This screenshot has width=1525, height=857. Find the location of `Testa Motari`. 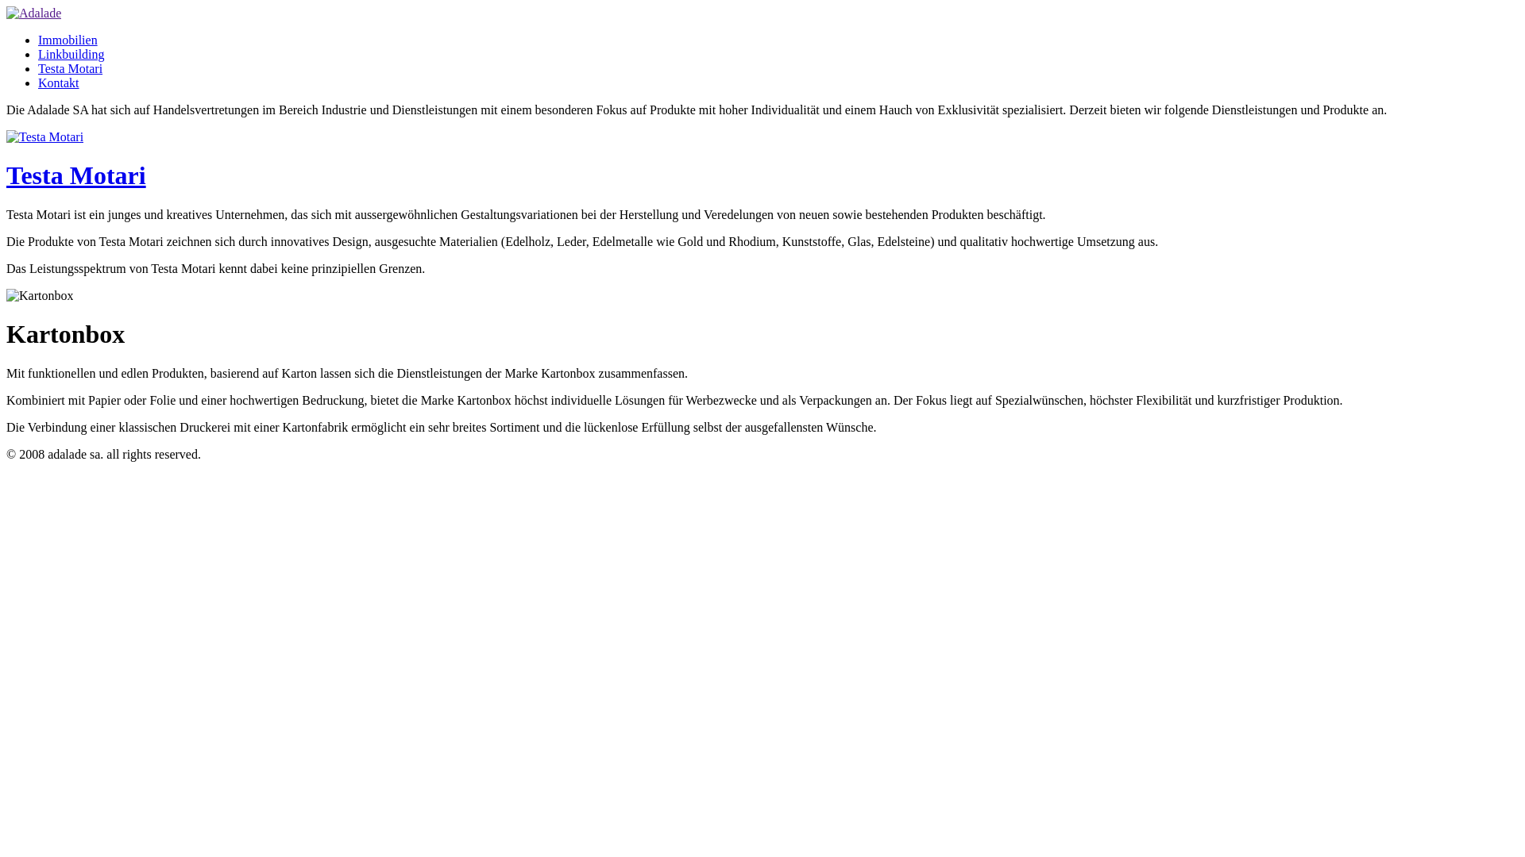

Testa Motari is located at coordinates (76, 175).